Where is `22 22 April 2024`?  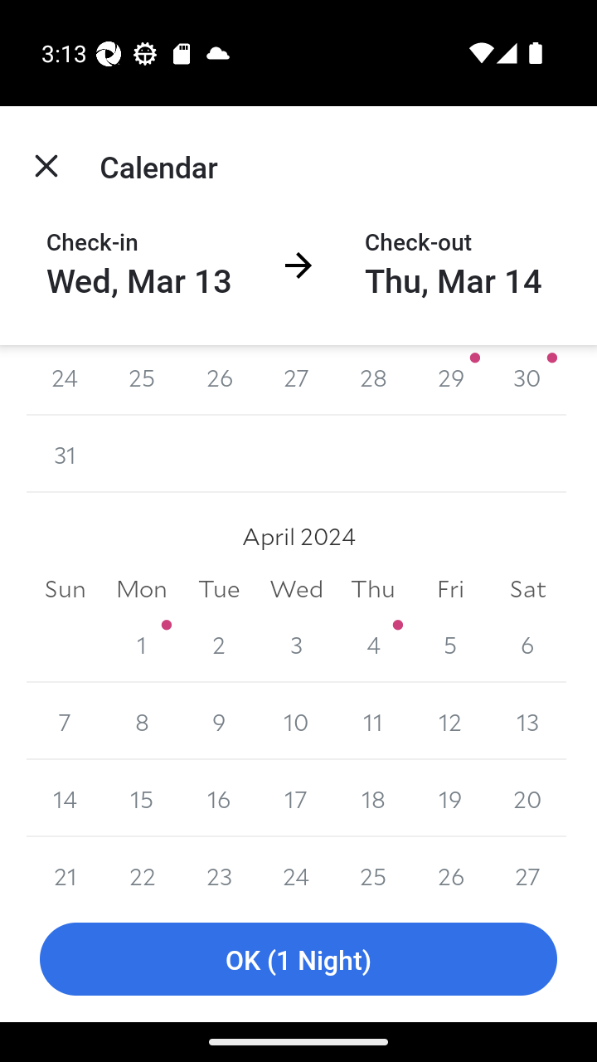
22 22 April 2024 is located at coordinates (143, 866).